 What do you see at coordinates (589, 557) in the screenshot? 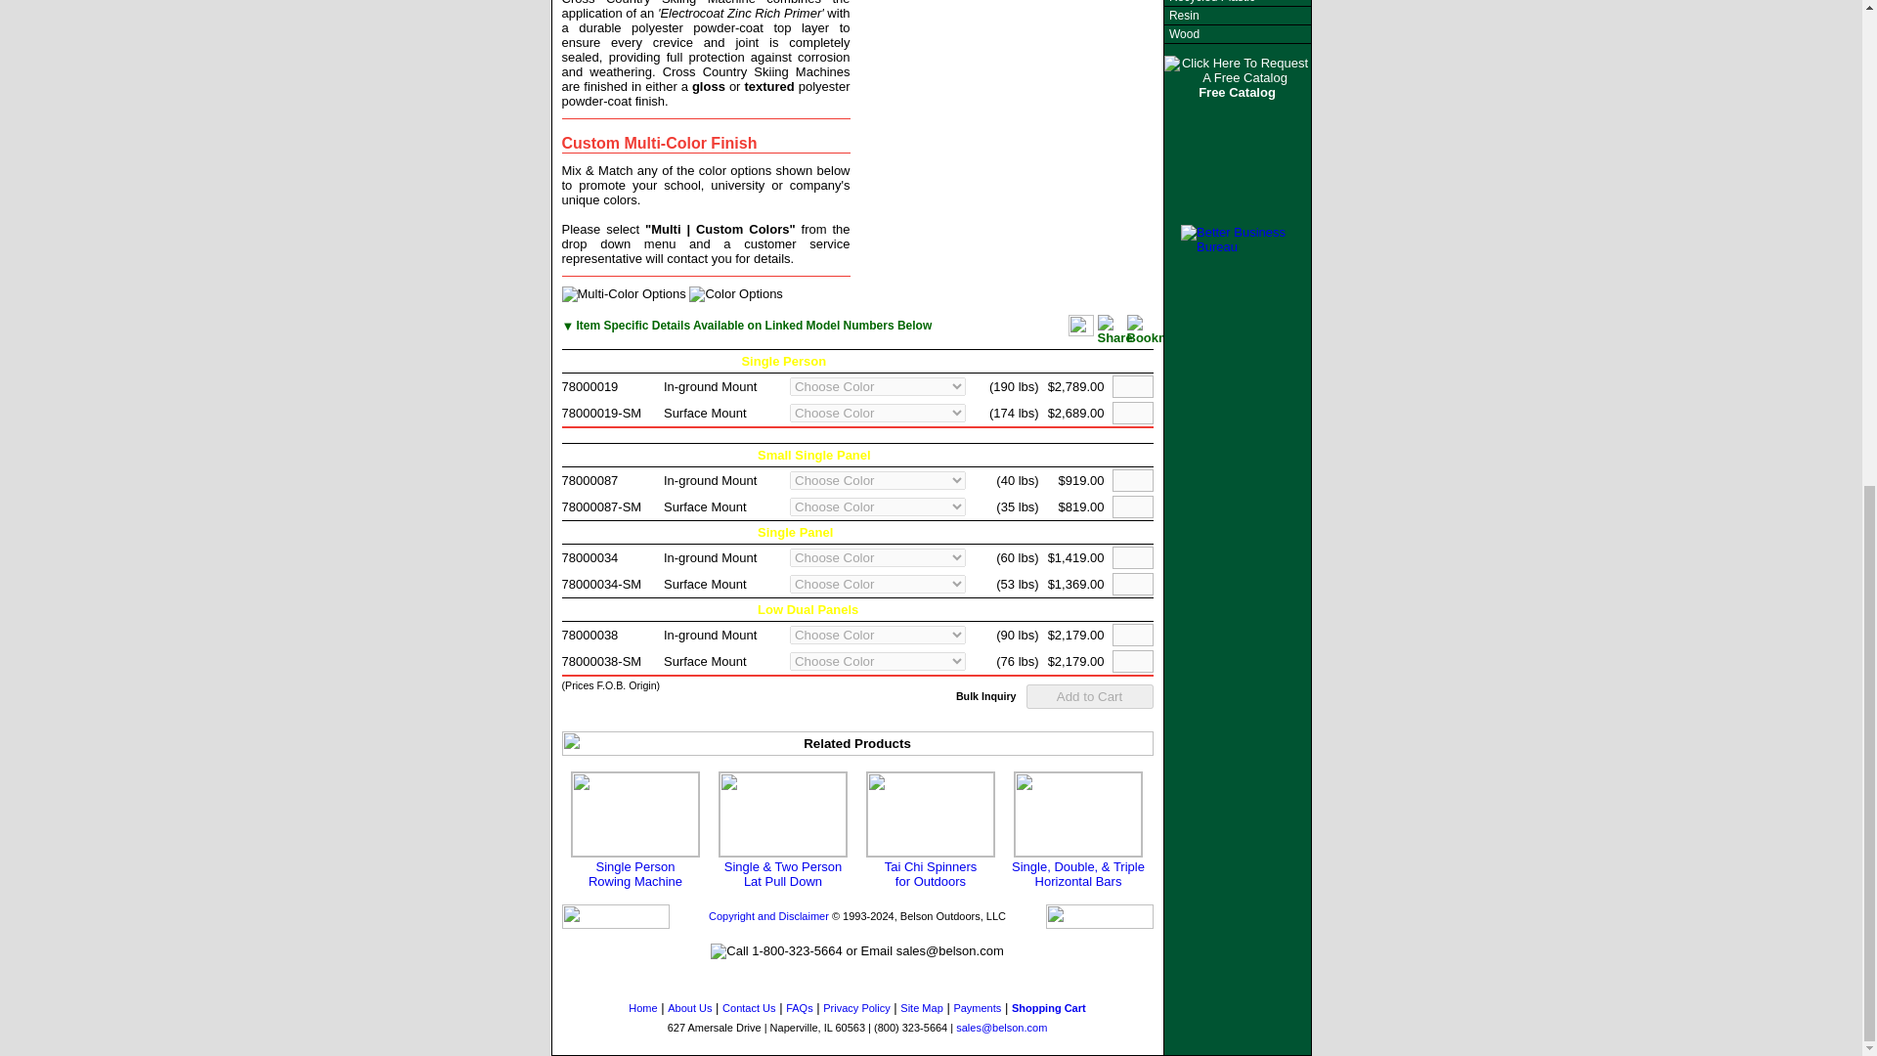
I see `78000034` at bounding box center [589, 557].